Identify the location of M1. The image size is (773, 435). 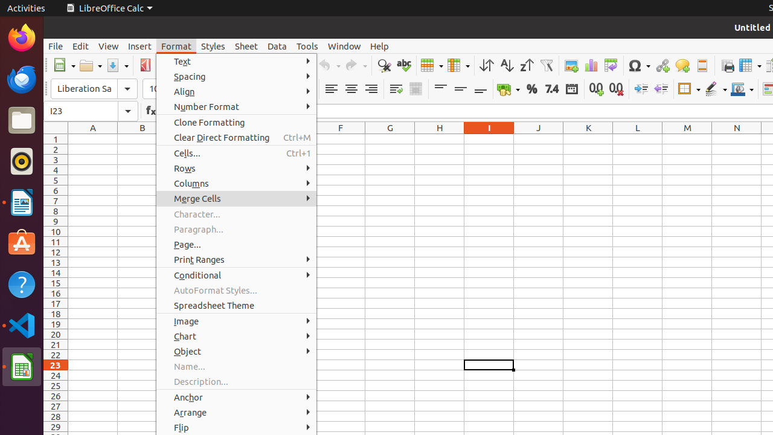
(687, 139).